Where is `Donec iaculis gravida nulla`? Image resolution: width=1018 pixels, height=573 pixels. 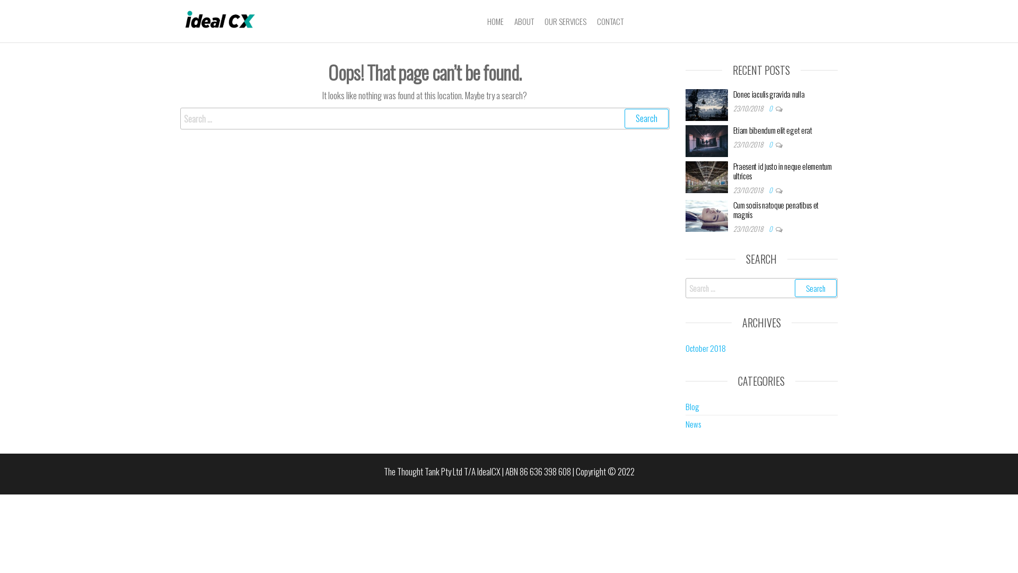 Donec iaculis gravida nulla is located at coordinates (706, 103).